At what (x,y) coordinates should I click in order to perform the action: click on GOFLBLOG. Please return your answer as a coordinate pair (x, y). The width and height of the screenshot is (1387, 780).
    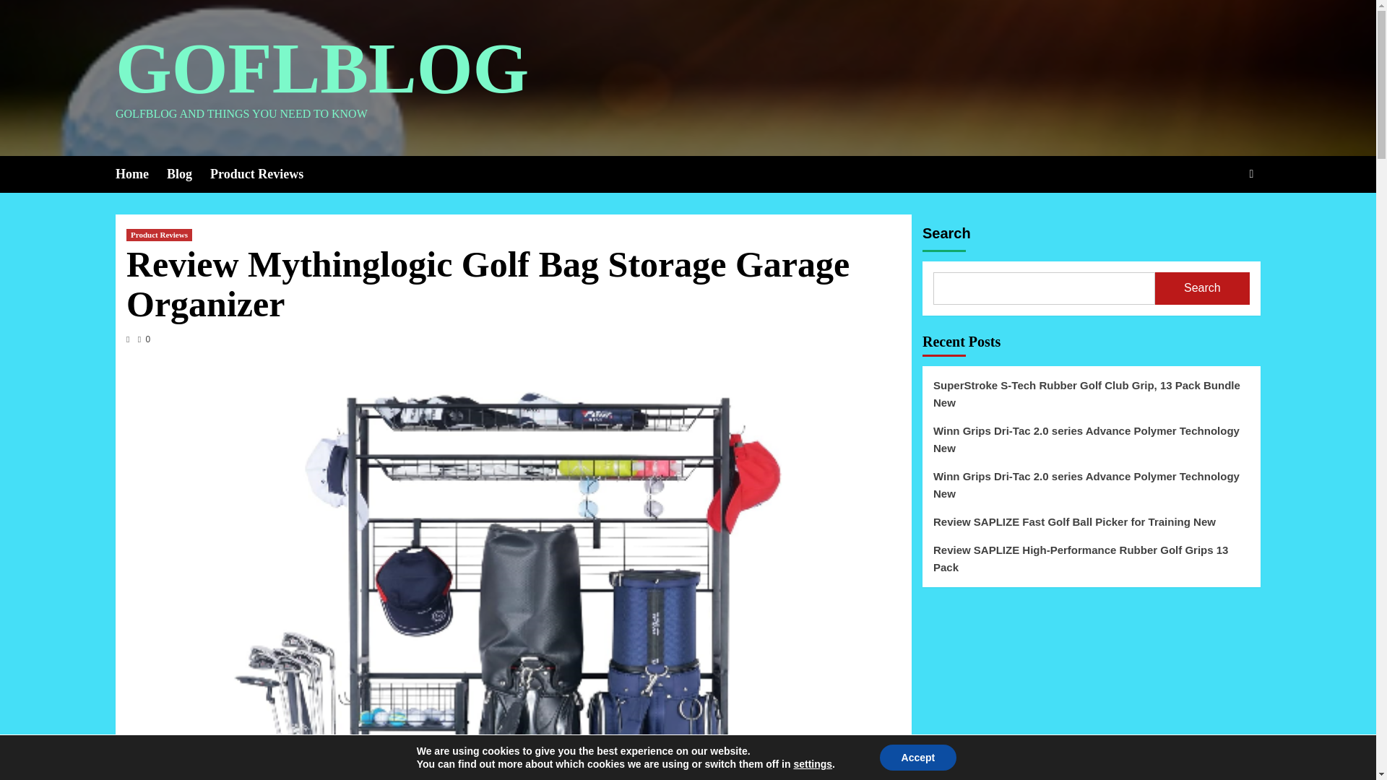
    Looking at the image, I should click on (321, 68).